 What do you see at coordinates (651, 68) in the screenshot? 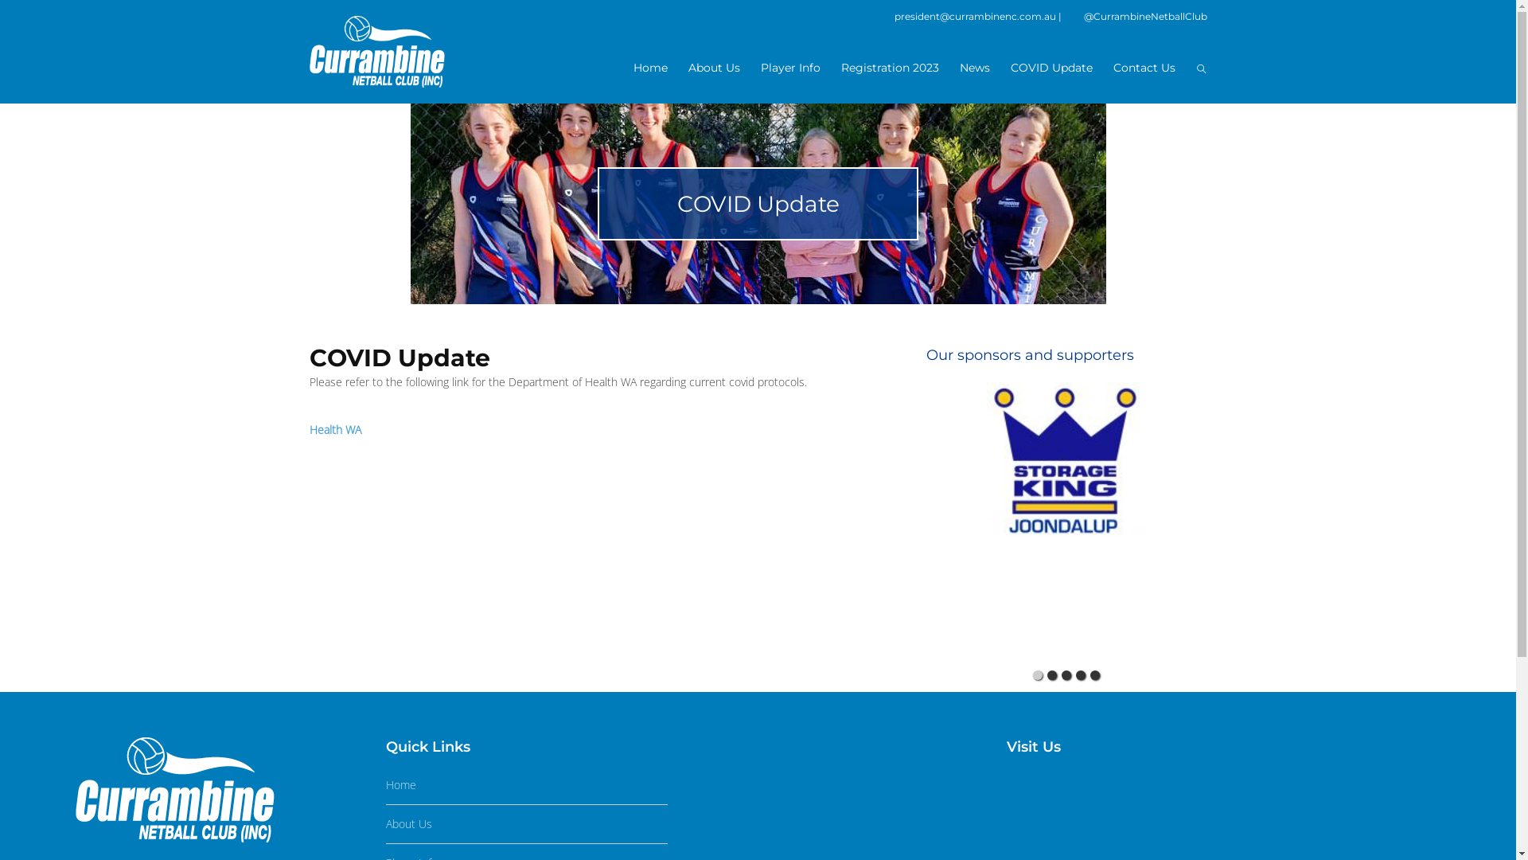
I see `Home` at bounding box center [651, 68].